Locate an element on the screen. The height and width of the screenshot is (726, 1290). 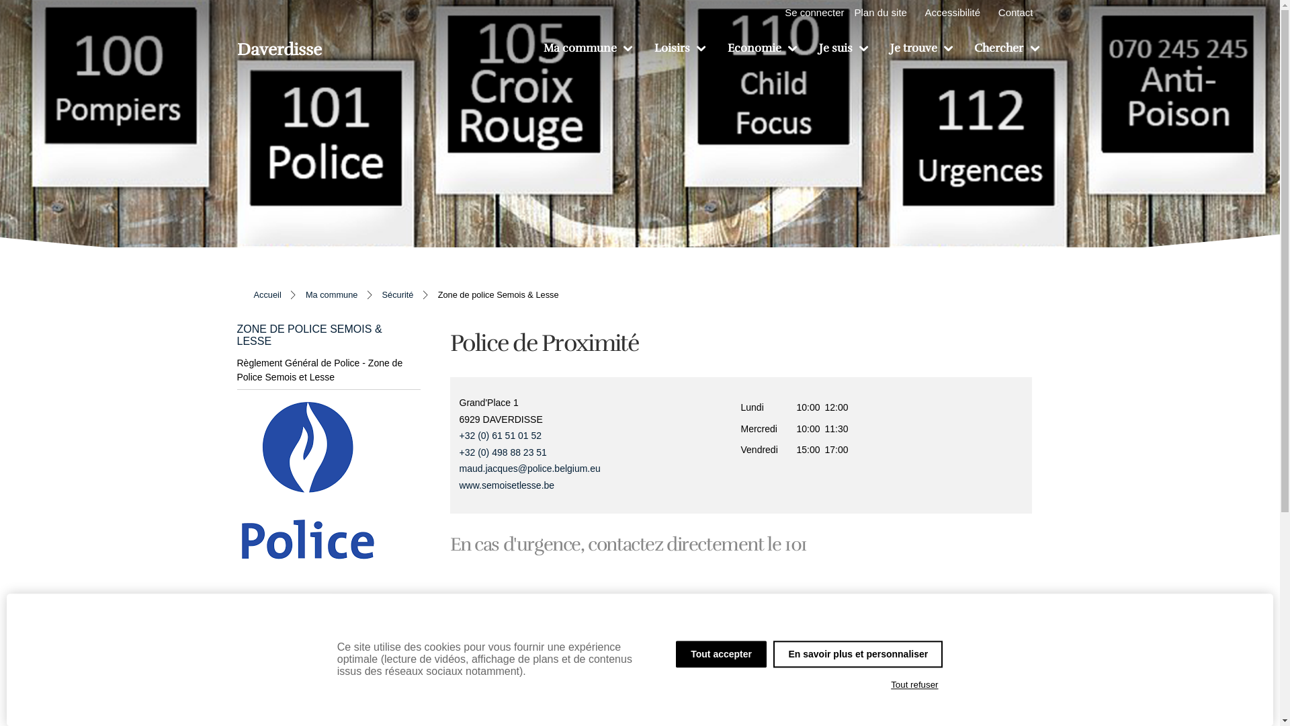
+32 (0) 498 88 23 51 is located at coordinates (601, 453).